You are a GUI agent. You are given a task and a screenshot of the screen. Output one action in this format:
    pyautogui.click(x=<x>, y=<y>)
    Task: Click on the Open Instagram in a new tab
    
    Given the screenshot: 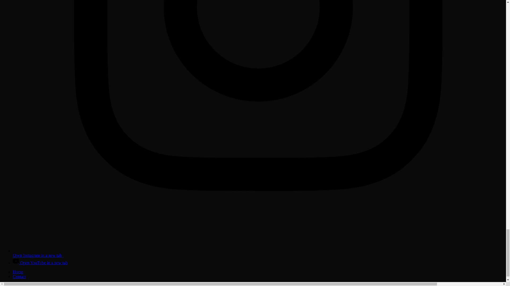 What is the action you would take?
    pyautogui.click(x=258, y=253)
    